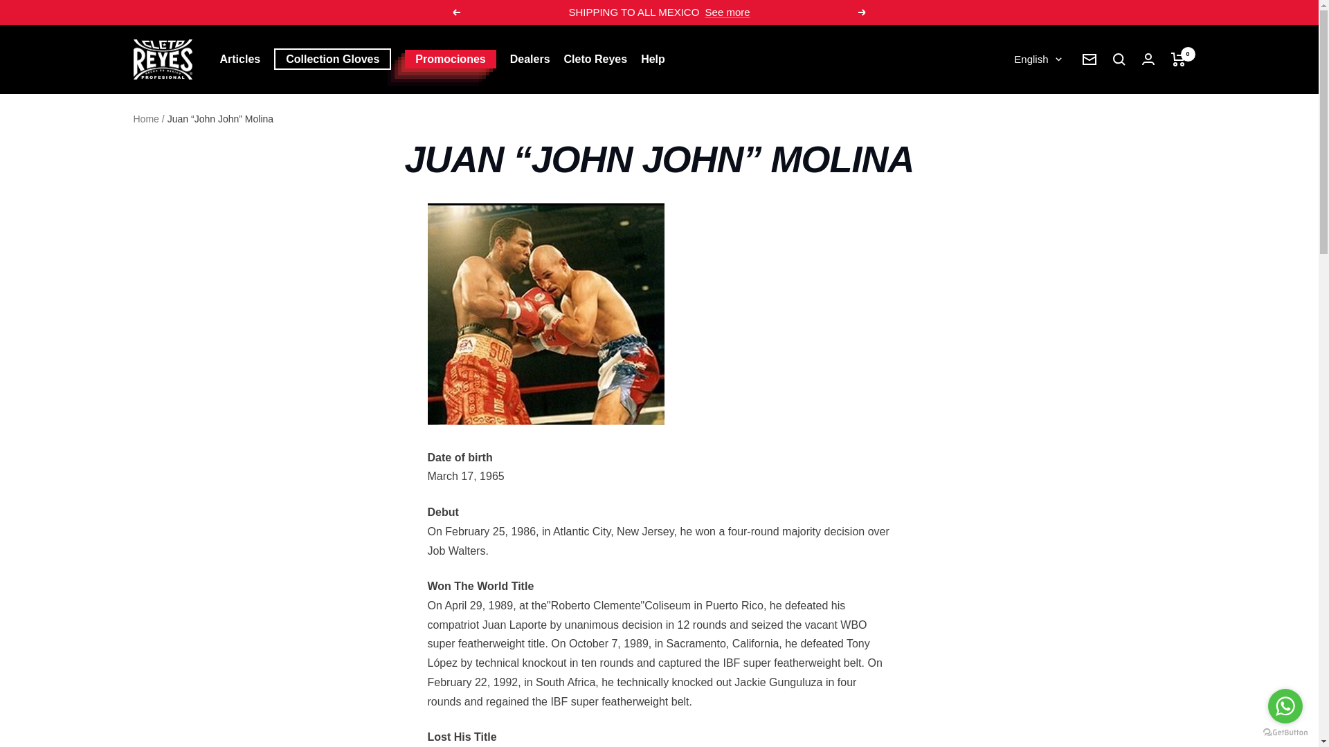 This screenshot has height=747, width=1329. What do you see at coordinates (653, 59) in the screenshot?
I see `Help` at bounding box center [653, 59].